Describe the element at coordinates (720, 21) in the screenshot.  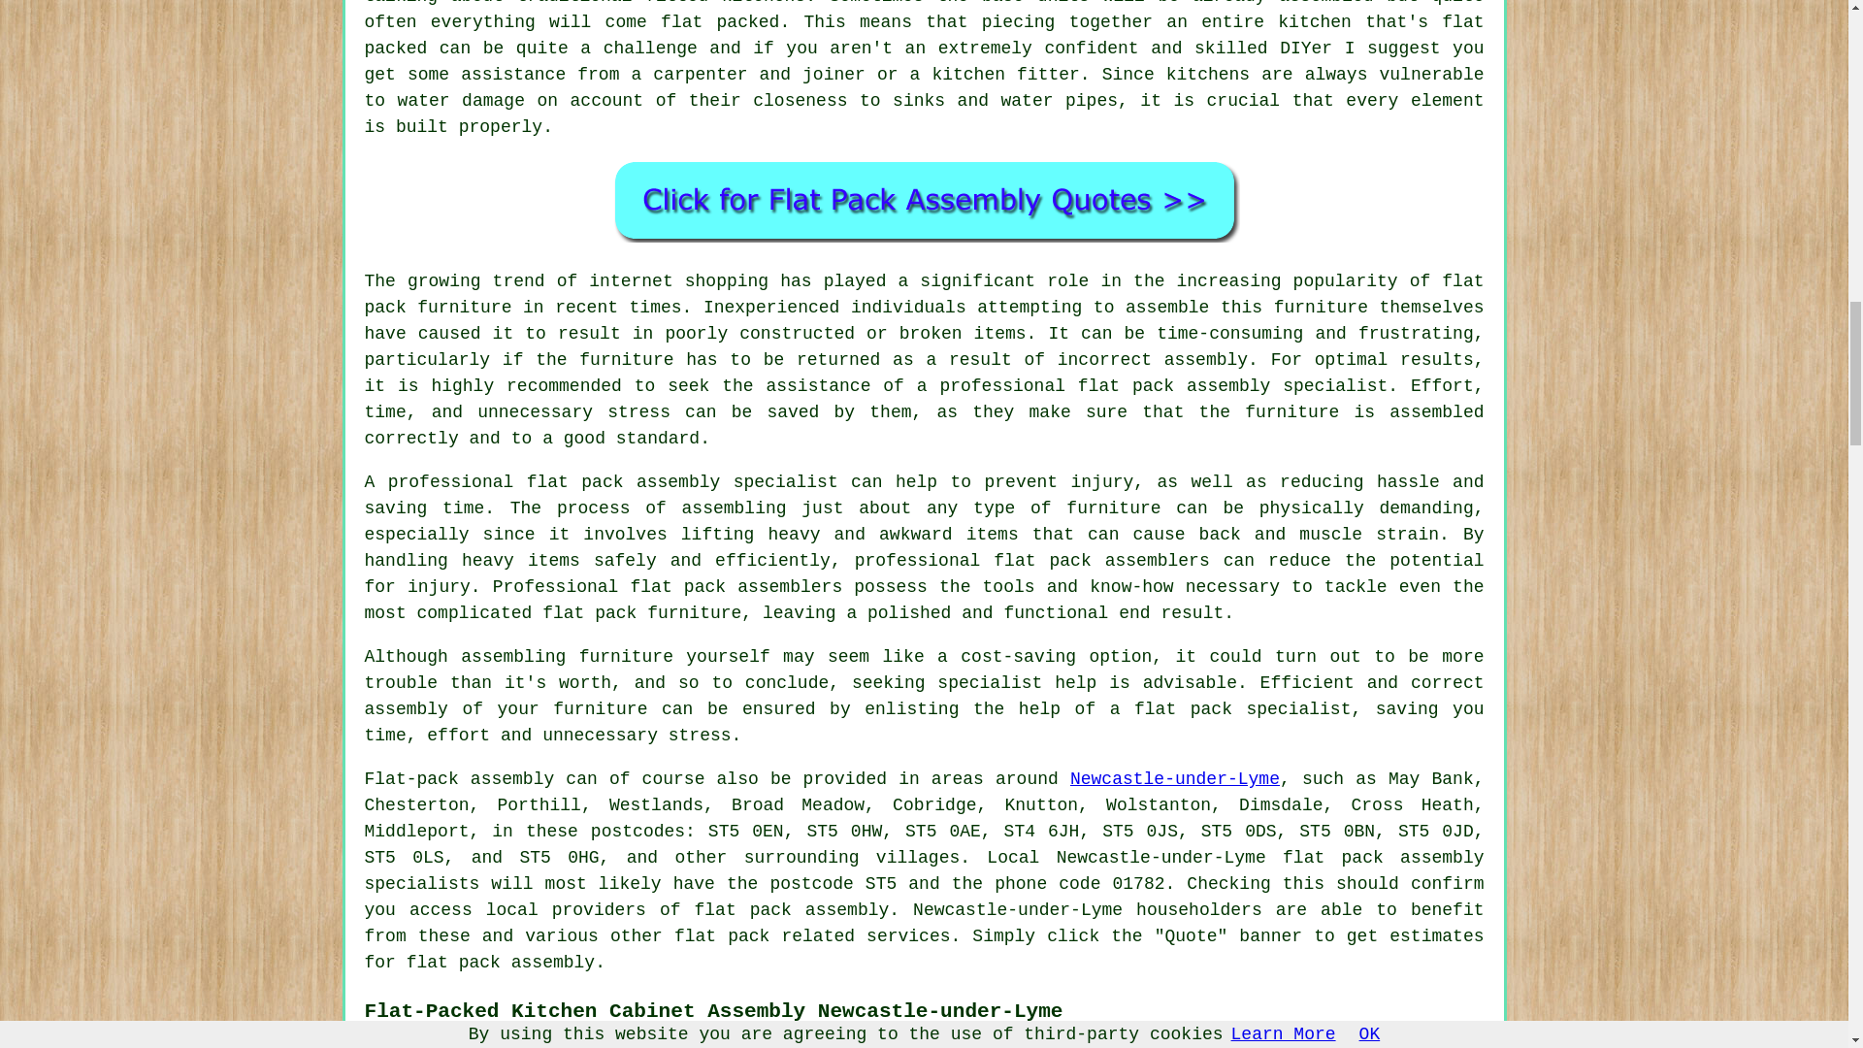
I see `flat packed` at that location.